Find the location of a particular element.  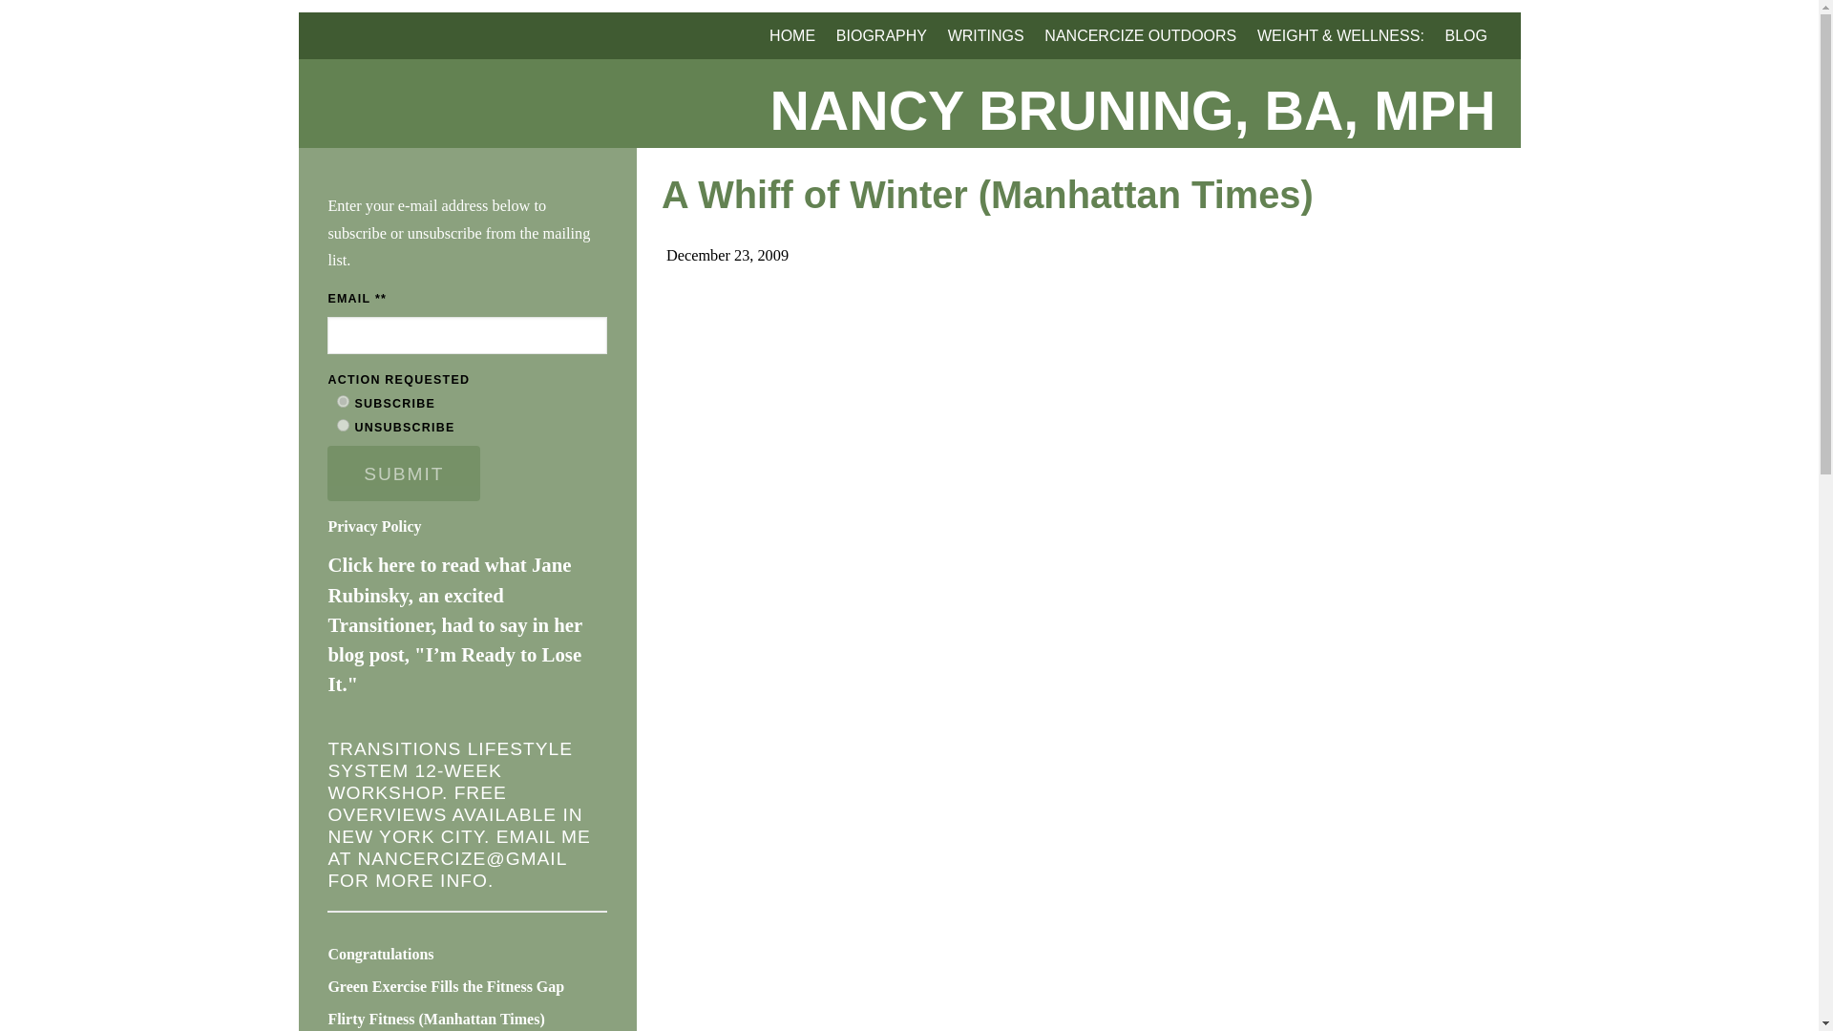

NANCERCIZE OUTDOORS is located at coordinates (1140, 34).